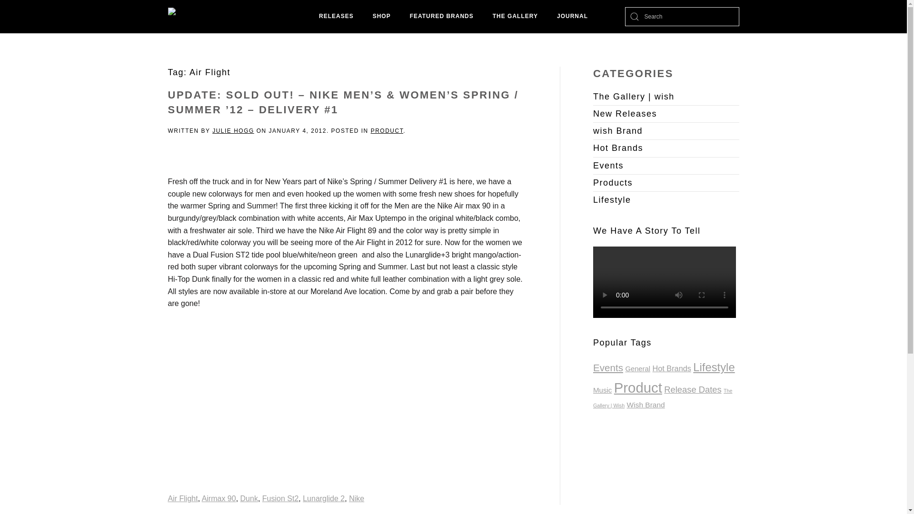 The image size is (914, 514). What do you see at coordinates (608, 367) in the screenshot?
I see `Events` at bounding box center [608, 367].